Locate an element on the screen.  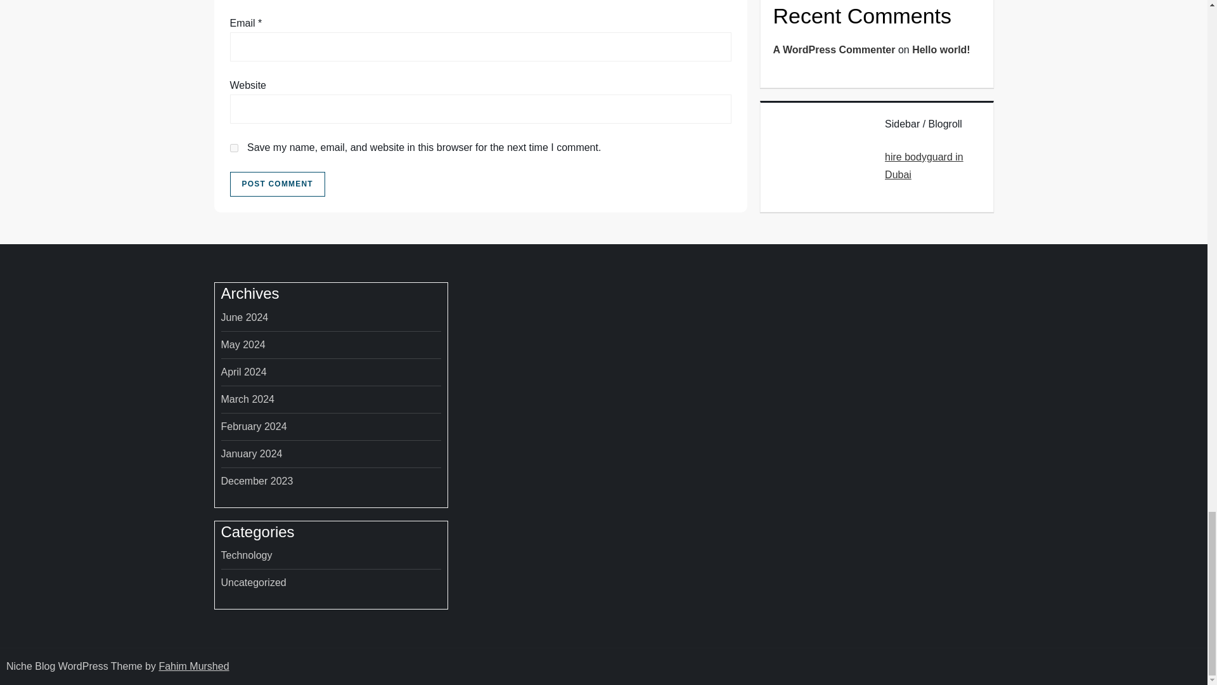
June 2024 is located at coordinates (243, 318).